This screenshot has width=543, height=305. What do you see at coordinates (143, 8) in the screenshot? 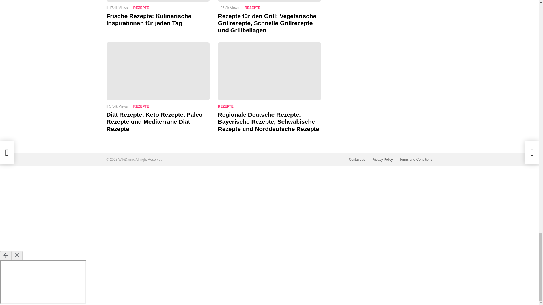
I see `REZEPTE` at bounding box center [143, 8].